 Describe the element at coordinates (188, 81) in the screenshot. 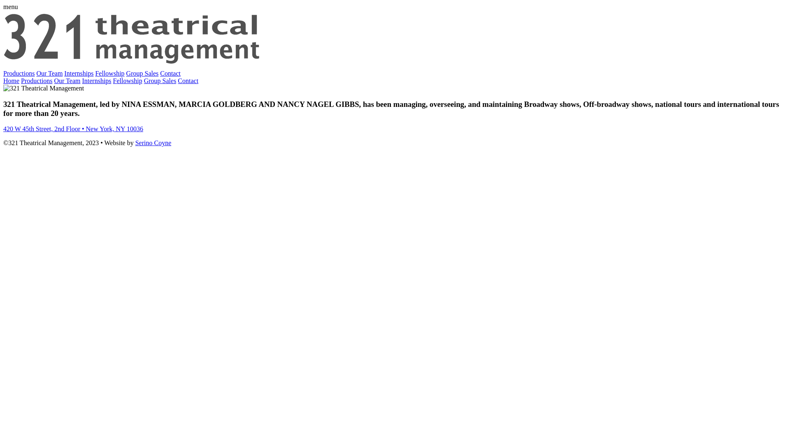

I see `Contact` at that location.